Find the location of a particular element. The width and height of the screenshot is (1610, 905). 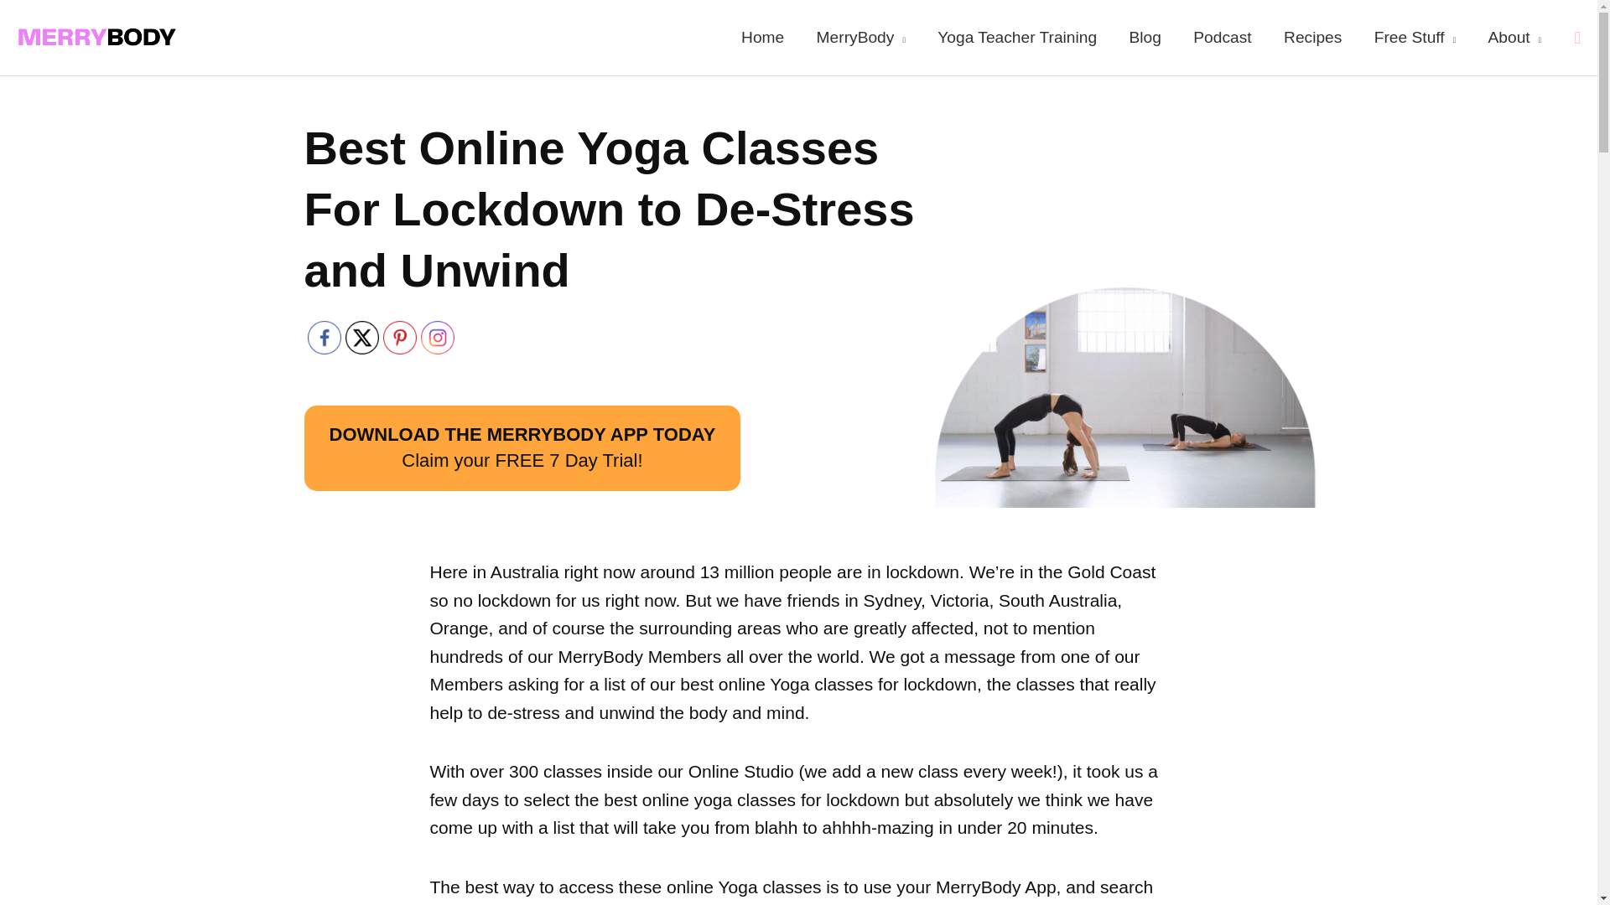

Podcast is located at coordinates (1223, 37).